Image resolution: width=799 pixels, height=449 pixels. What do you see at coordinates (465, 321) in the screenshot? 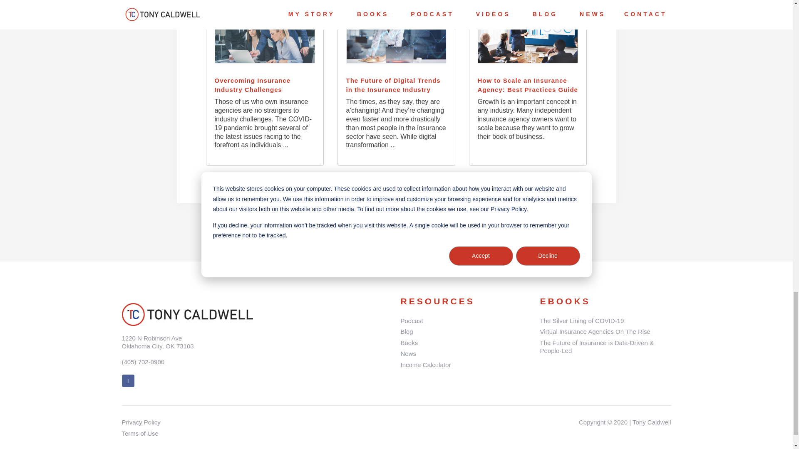
I see `Podcast` at bounding box center [465, 321].